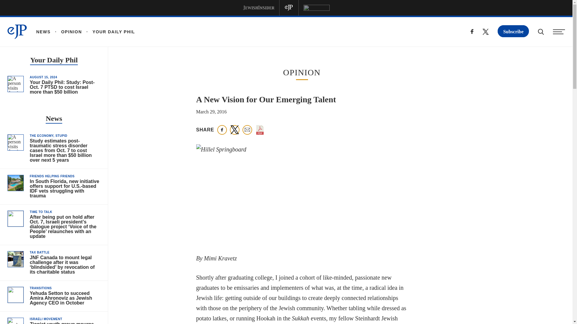 The height and width of the screenshot is (324, 577). What do you see at coordinates (108, 32) in the screenshot?
I see `YOUR DAILY PHIL` at bounding box center [108, 32].